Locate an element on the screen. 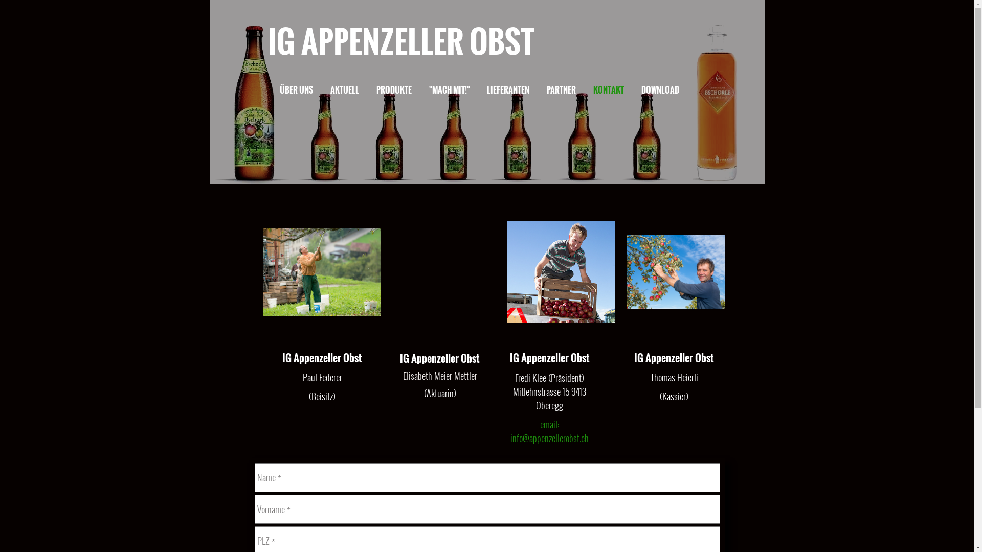 This screenshot has width=982, height=552. AKTUELL is located at coordinates (352, 90).